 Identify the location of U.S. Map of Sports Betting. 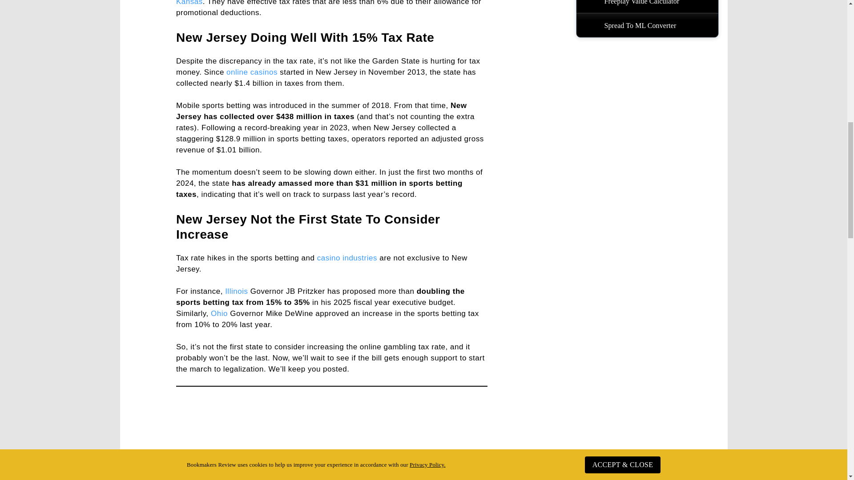
(332, 436).